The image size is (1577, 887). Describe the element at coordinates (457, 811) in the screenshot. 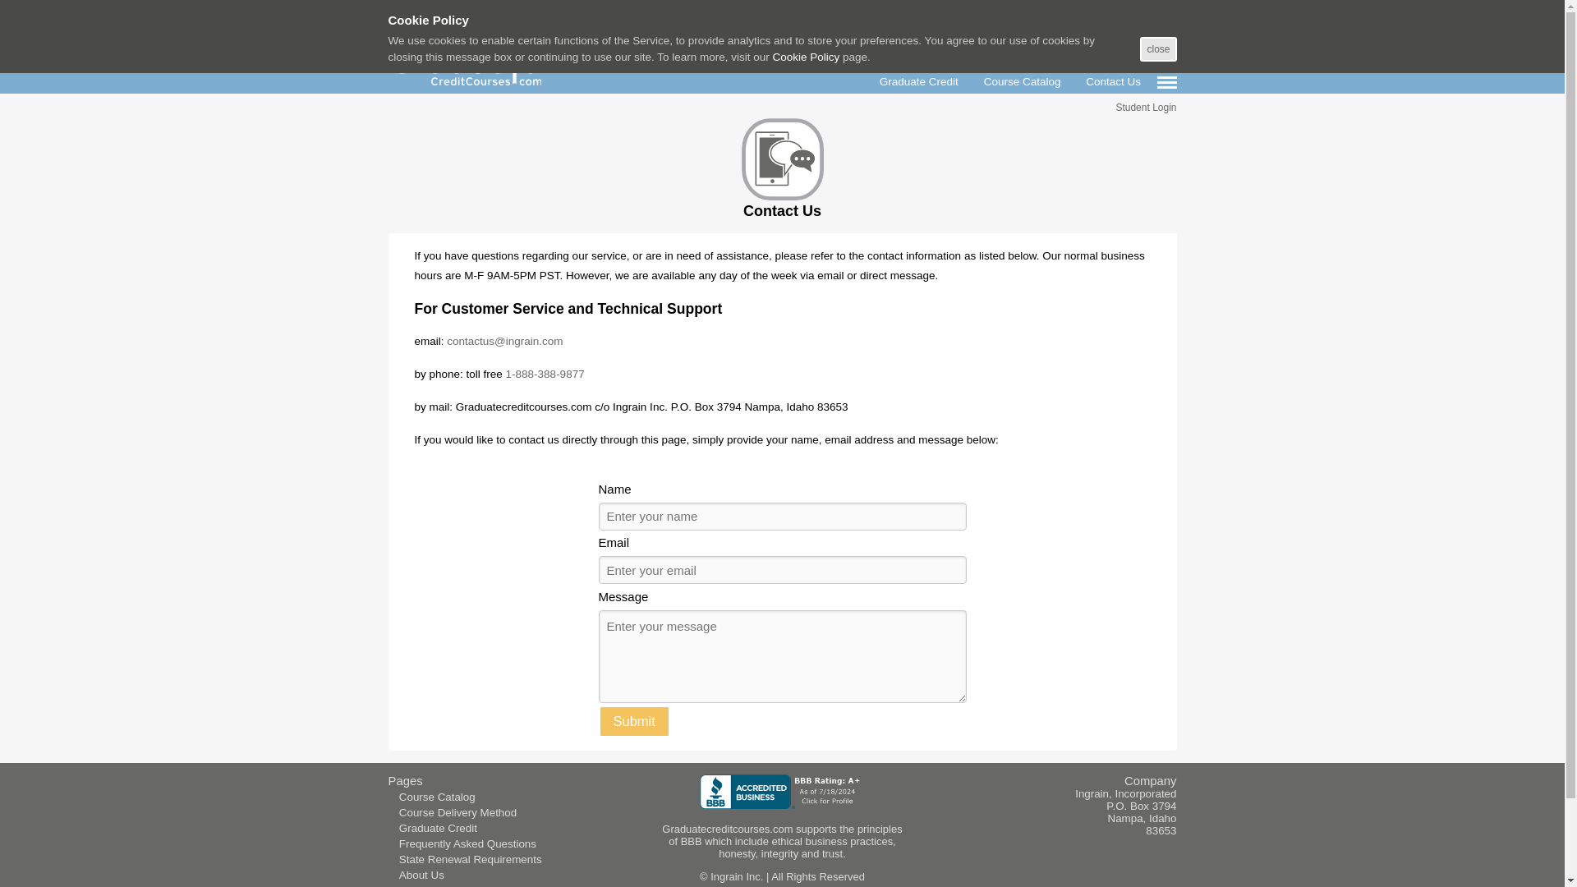

I see `Course Delivery Method` at that location.